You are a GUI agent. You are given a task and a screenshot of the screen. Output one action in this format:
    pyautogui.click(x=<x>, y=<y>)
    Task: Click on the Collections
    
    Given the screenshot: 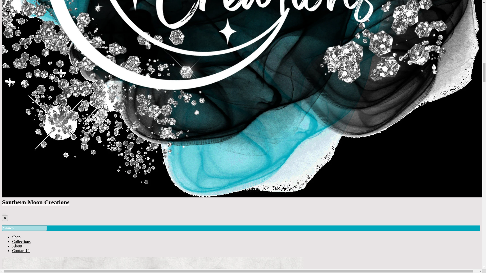 What is the action you would take?
    pyautogui.click(x=21, y=242)
    